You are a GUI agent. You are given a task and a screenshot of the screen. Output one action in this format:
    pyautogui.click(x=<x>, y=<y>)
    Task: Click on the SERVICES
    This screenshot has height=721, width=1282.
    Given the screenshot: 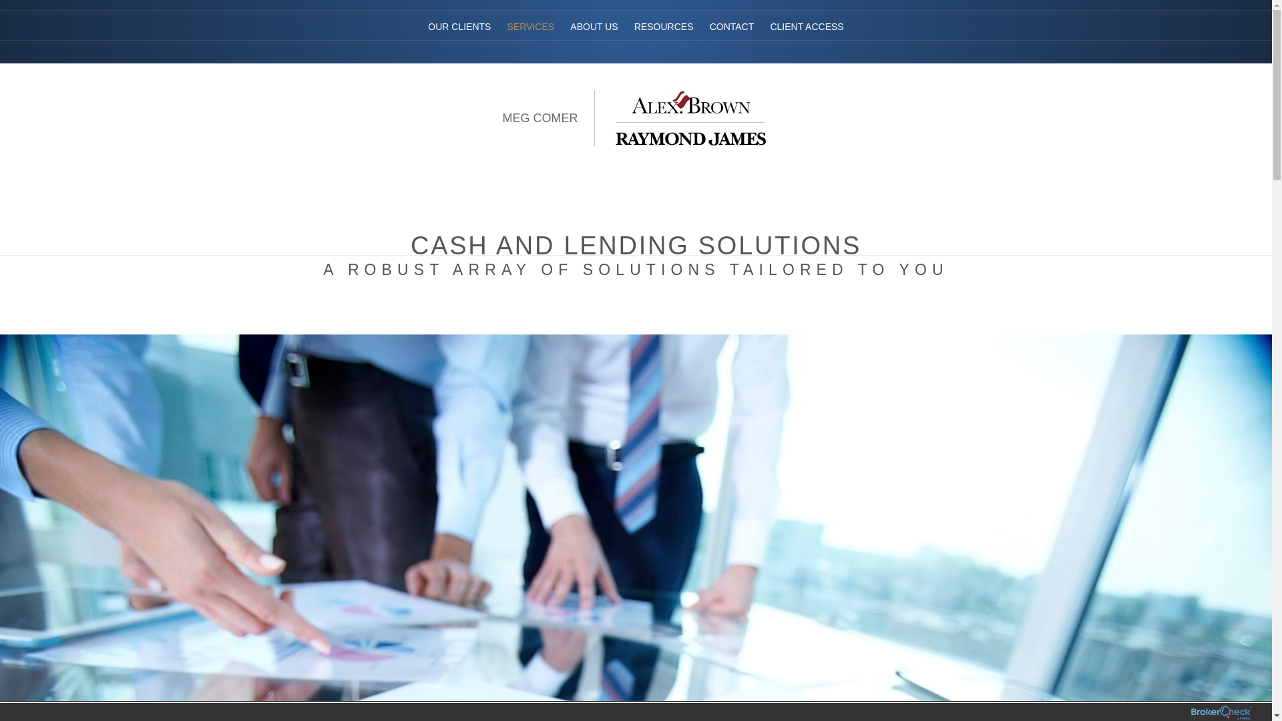 What is the action you would take?
    pyautogui.click(x=531, y=27)
    